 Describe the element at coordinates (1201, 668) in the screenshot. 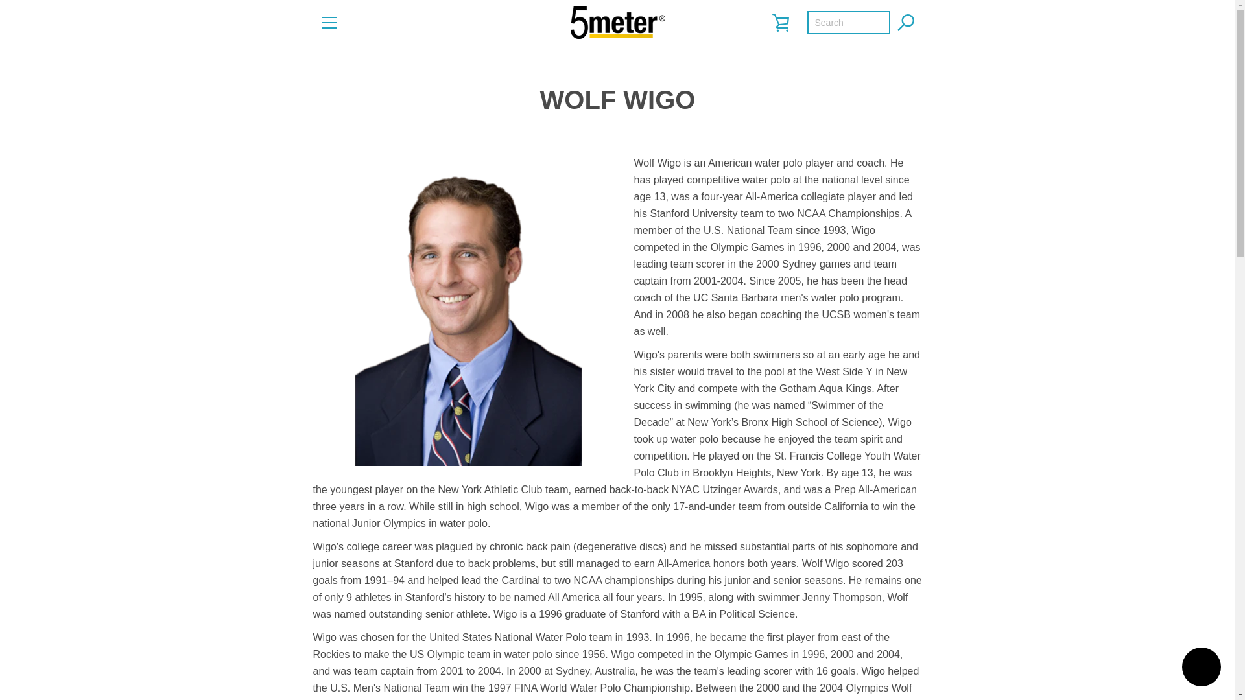

I see `Shopify online store chat` at that location.